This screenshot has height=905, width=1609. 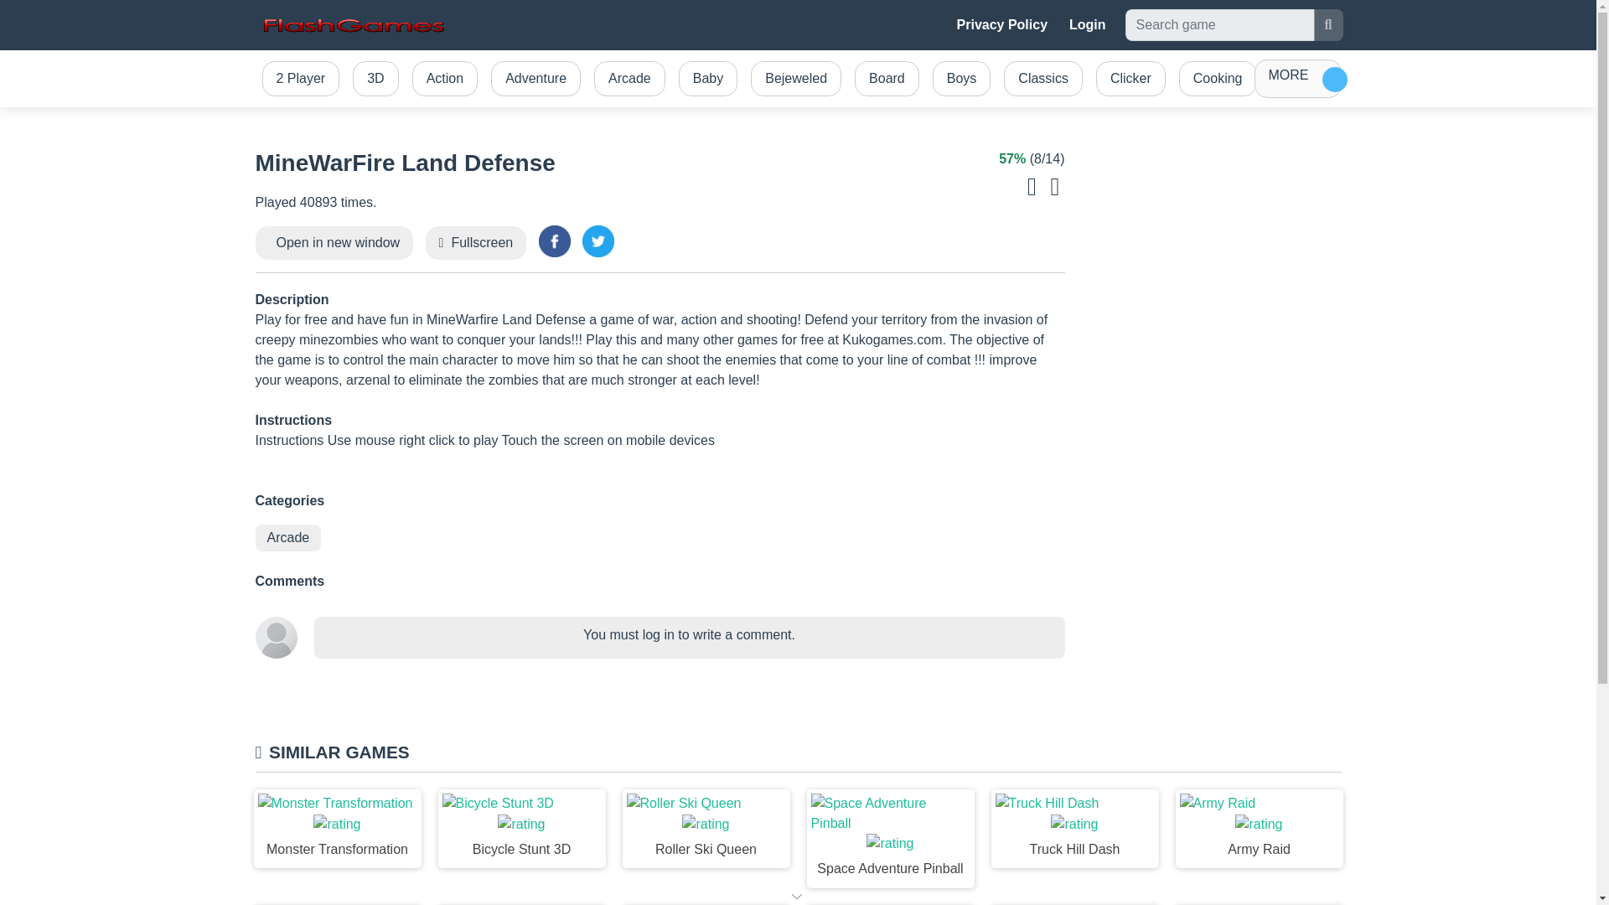 What do you see at coordinates (444, 79) in the screenshot?
I see `Action` at bounding box center [444, 79].